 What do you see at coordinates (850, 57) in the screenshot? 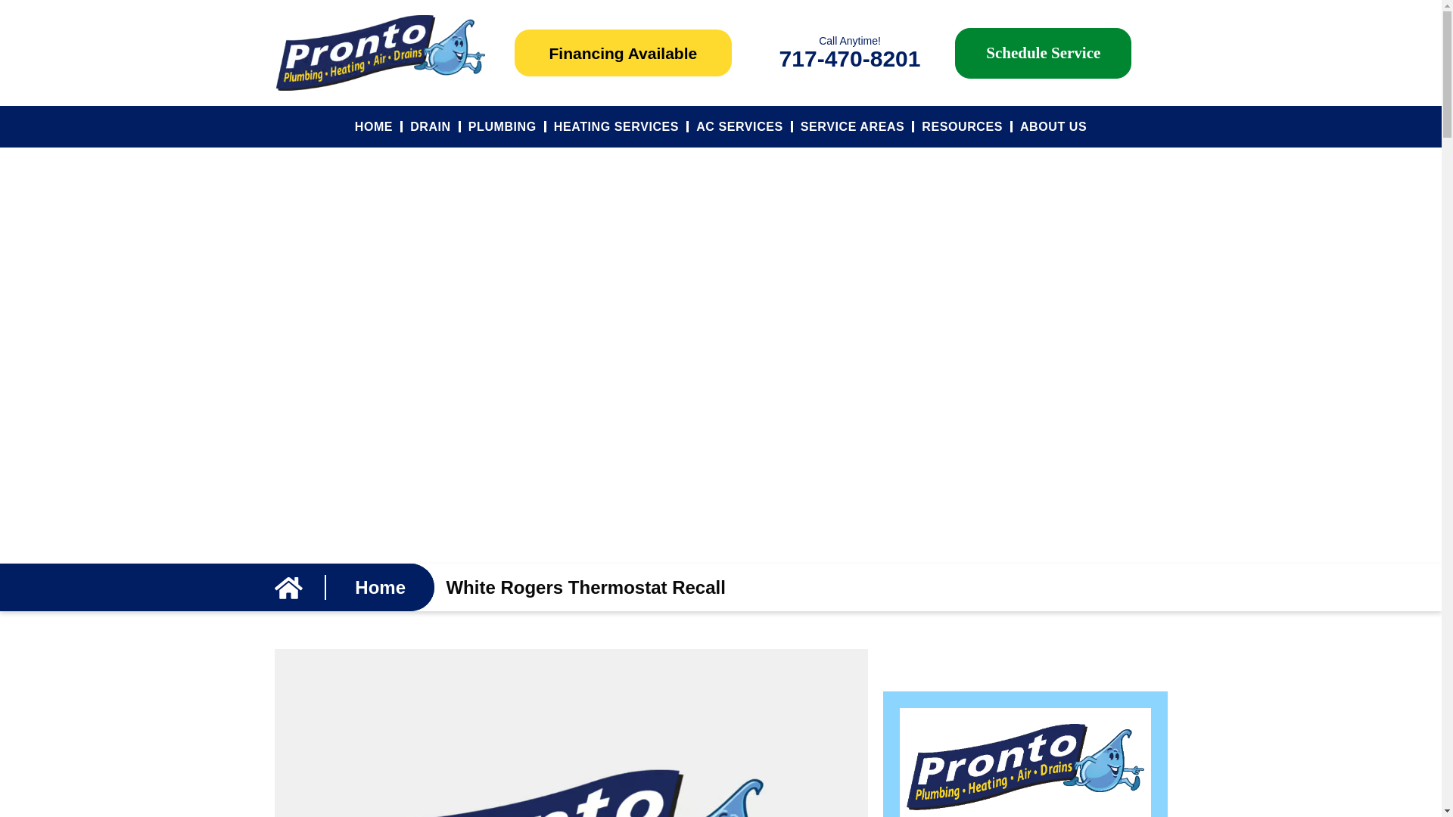
I see `717-470-8201` at bounding box center [850, 57].